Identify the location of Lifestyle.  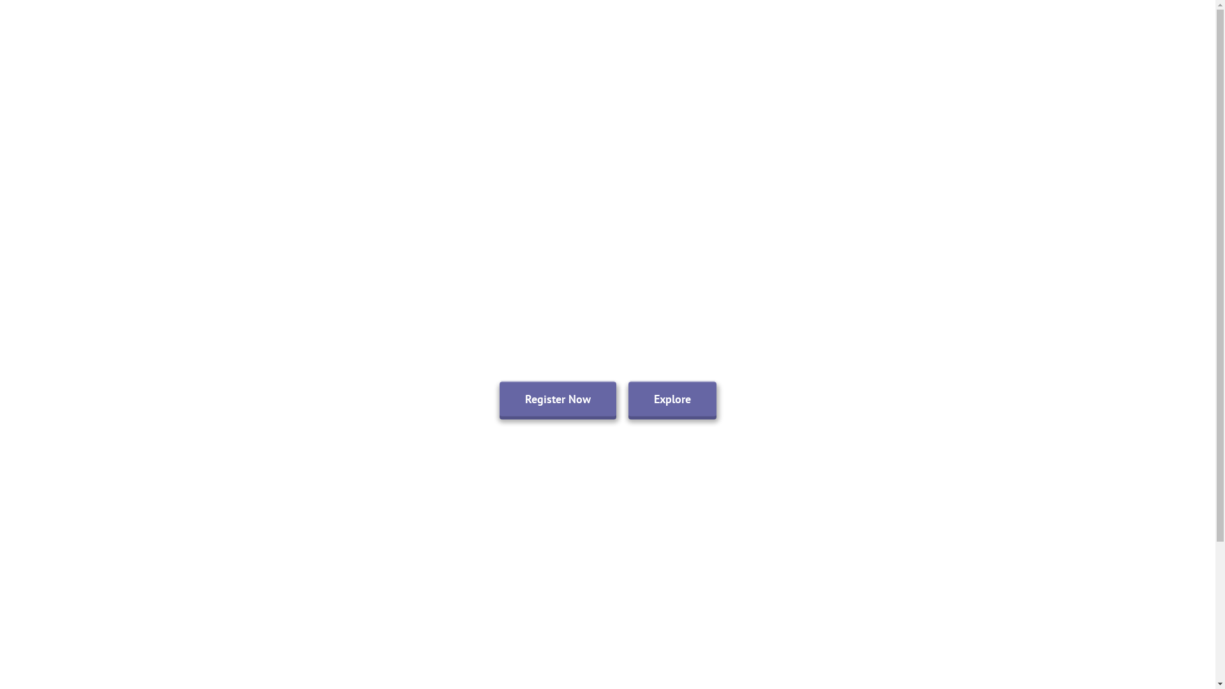
(889, 33).